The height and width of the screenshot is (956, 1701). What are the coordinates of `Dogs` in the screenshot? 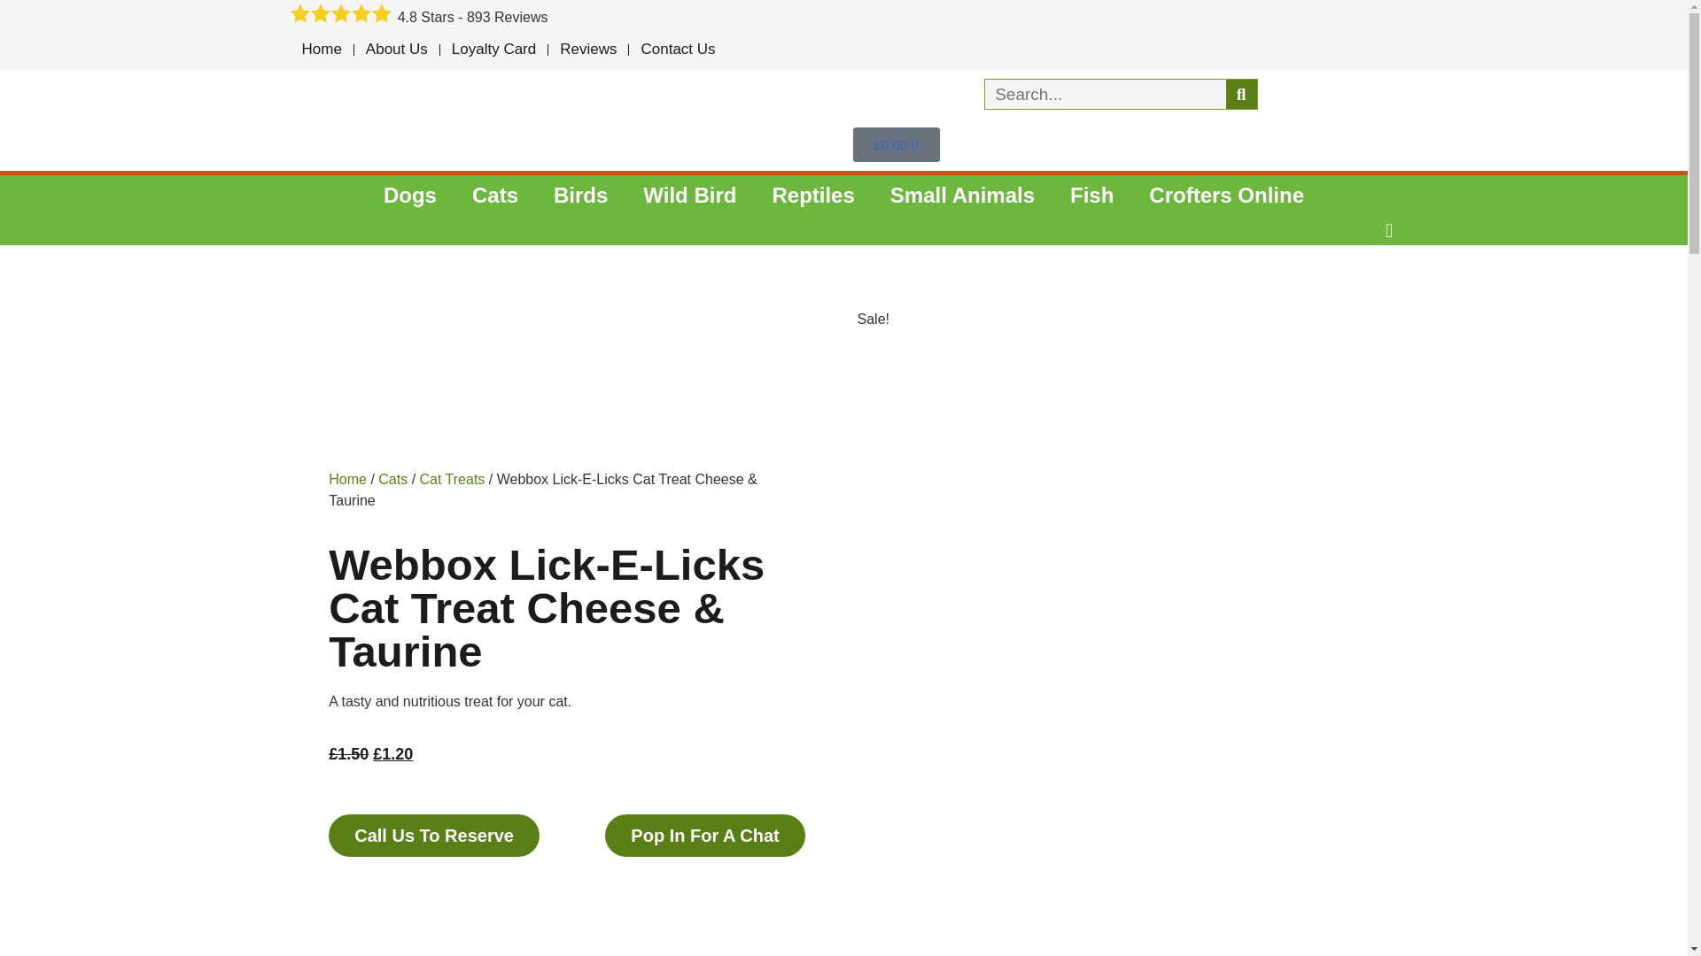 It's located at (409, 195).